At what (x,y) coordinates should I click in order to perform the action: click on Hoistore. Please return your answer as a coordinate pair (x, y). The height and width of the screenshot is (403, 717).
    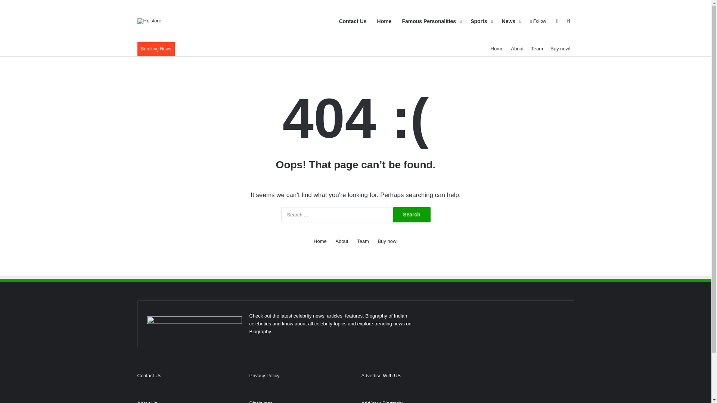
    Looking at the image, I should click on (149, 21).